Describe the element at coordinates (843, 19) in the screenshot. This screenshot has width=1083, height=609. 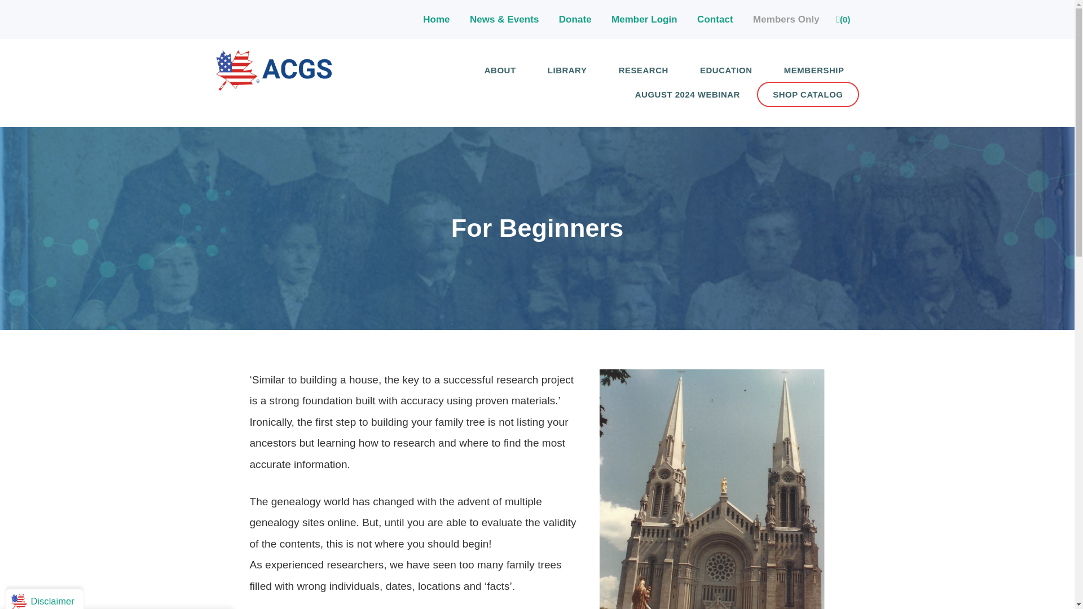
I see `View your shopping cart` at that location.